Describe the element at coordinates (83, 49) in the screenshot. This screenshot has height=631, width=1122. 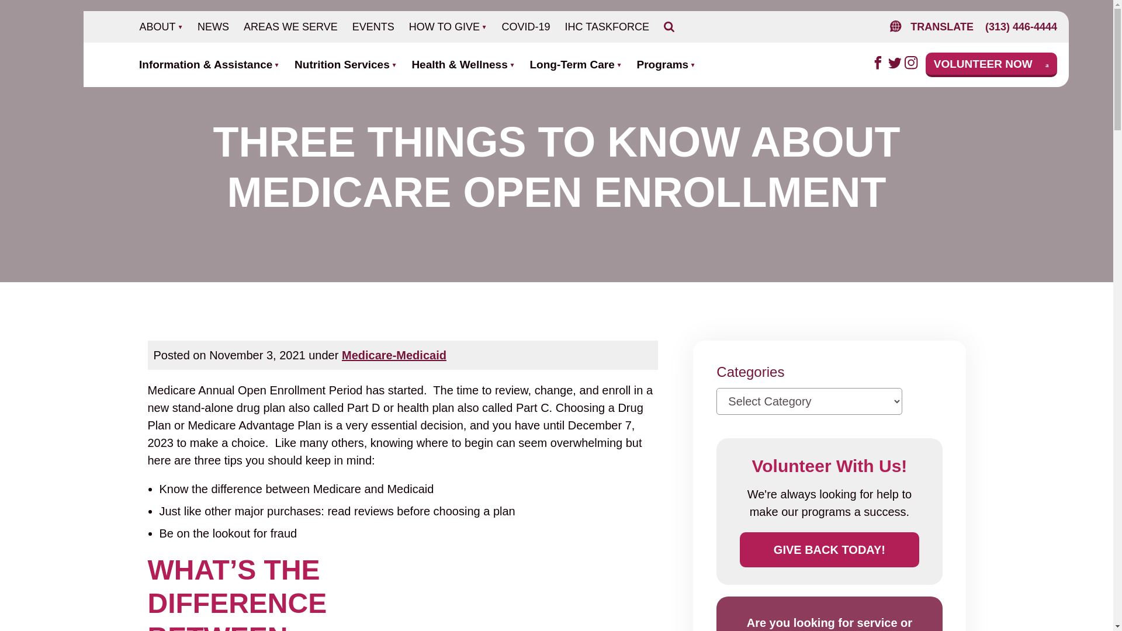
I see `Detroit Area Agency on Aging` at that location.